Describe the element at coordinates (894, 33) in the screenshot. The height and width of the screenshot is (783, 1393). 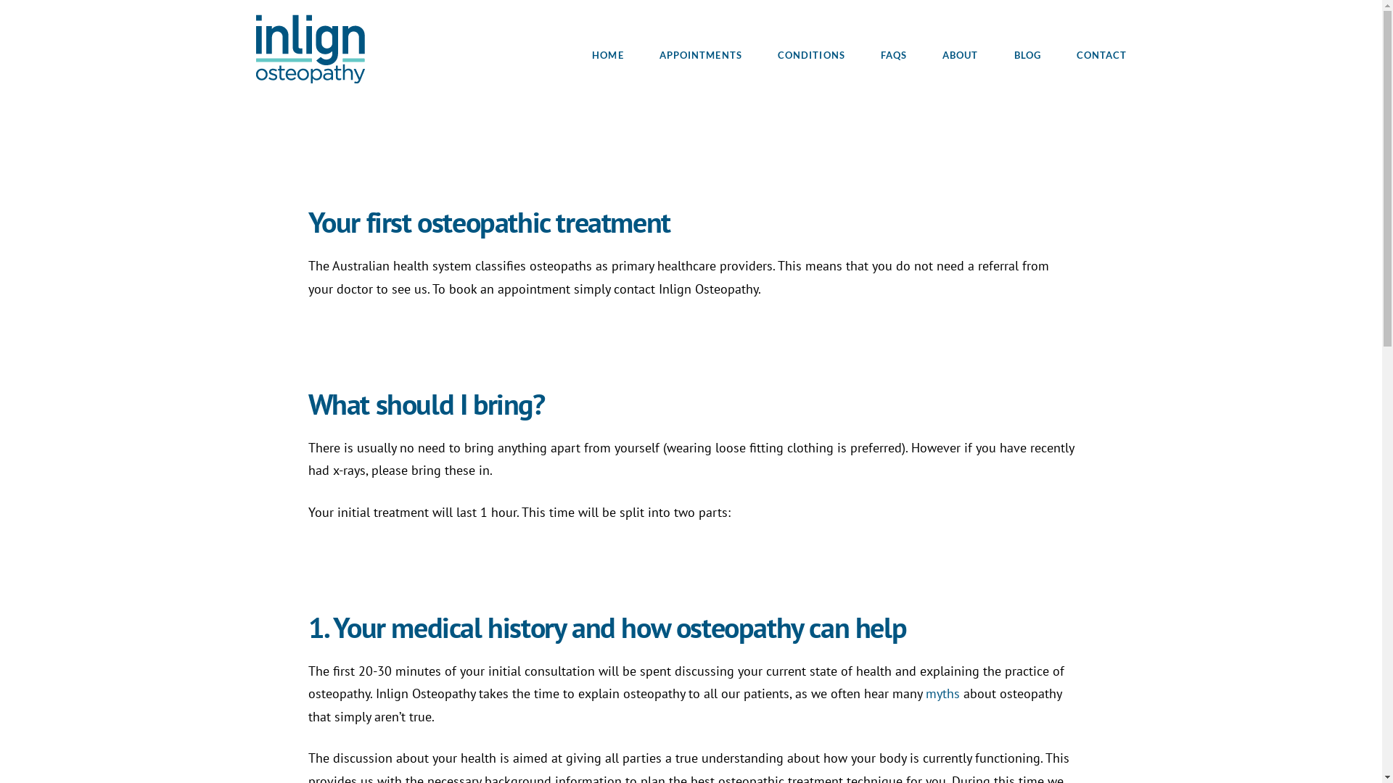
I see `FAQS` at that location.